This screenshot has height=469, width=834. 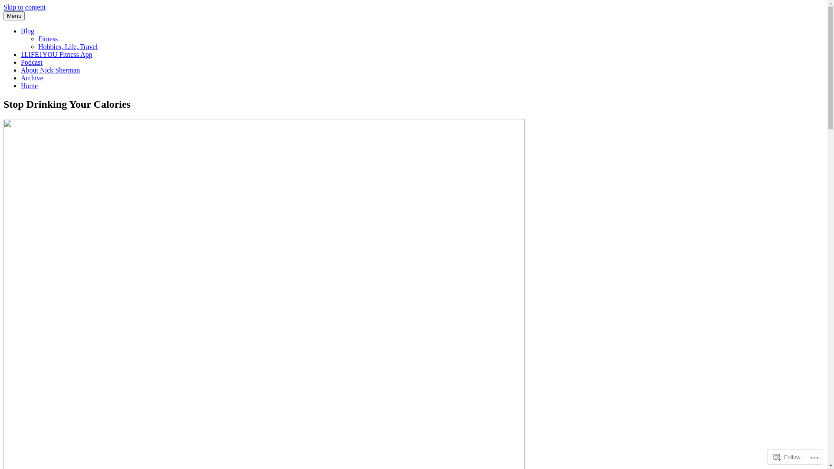 What do you see at coordinates (68, 47) in the screenshot?
I see `Hobbies, Life, Travel` at bounding box center [68, 47].